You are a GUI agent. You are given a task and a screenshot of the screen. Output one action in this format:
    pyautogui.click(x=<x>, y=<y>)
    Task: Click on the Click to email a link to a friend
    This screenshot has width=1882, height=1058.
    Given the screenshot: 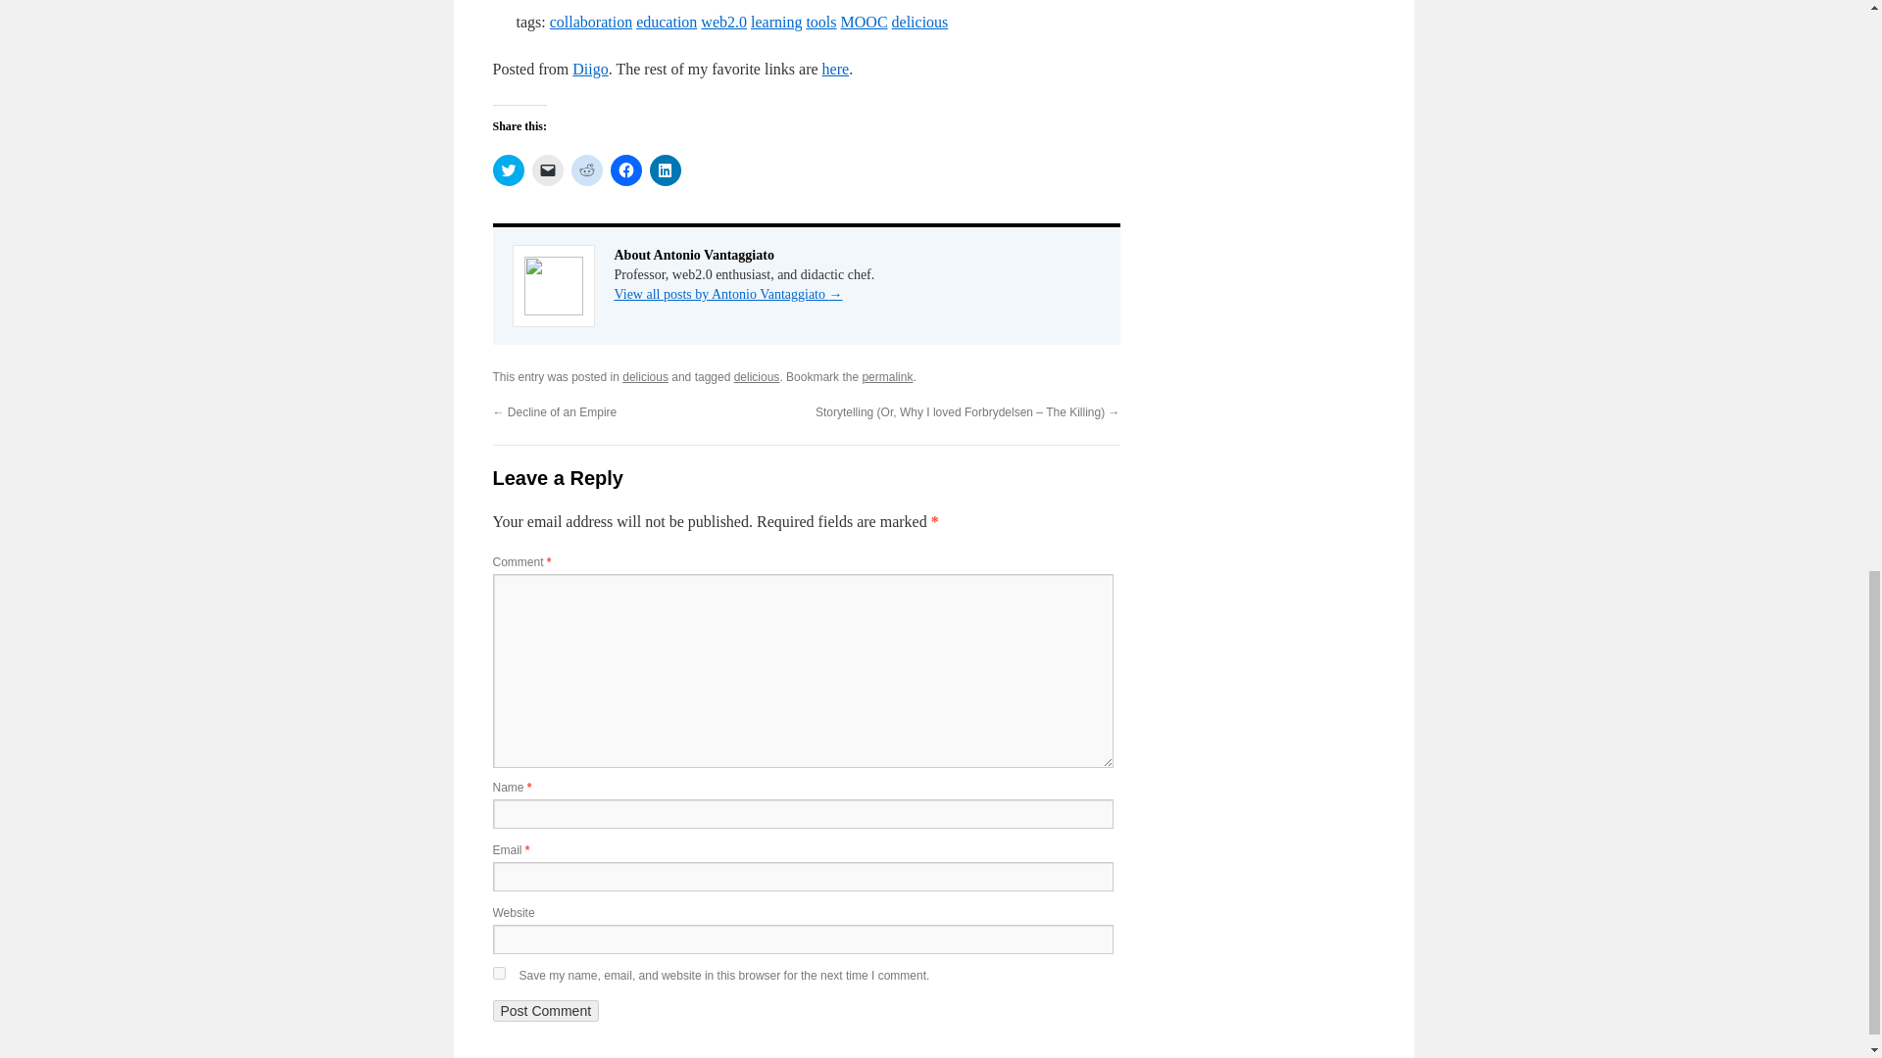 What is the action you would take?
    pyautogui.click(x=547, y=170)
    